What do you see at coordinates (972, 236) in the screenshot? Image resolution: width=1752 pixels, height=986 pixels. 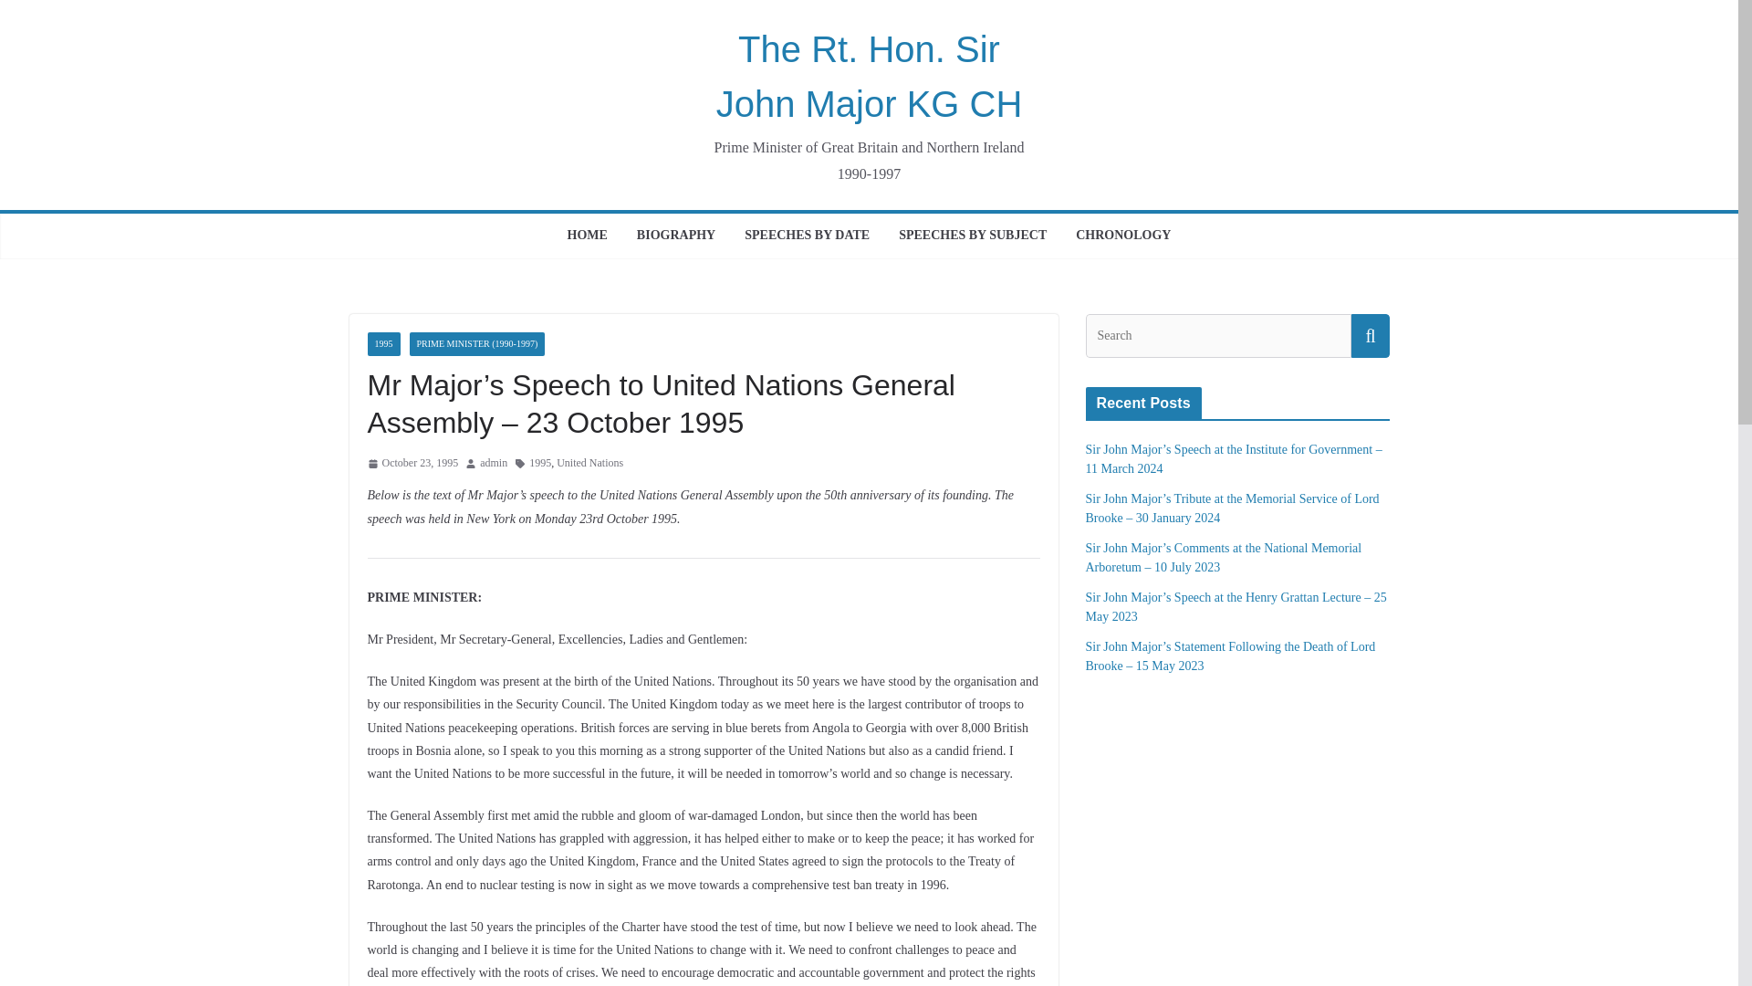 I see `SPEECHES BY SUBJECT` at bounding box center [972, 236].